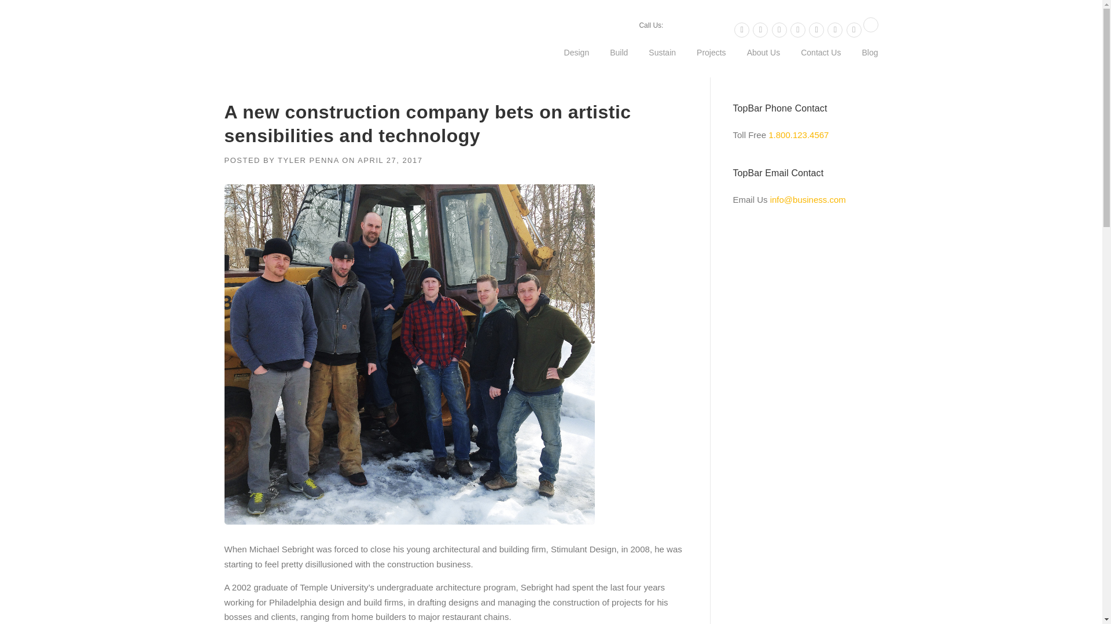 This screenshot has width=1111, height=624. What do you see at coordinates (816, 30) in the screenshot?
I see `Instagram` at bounding box center [816, 30].